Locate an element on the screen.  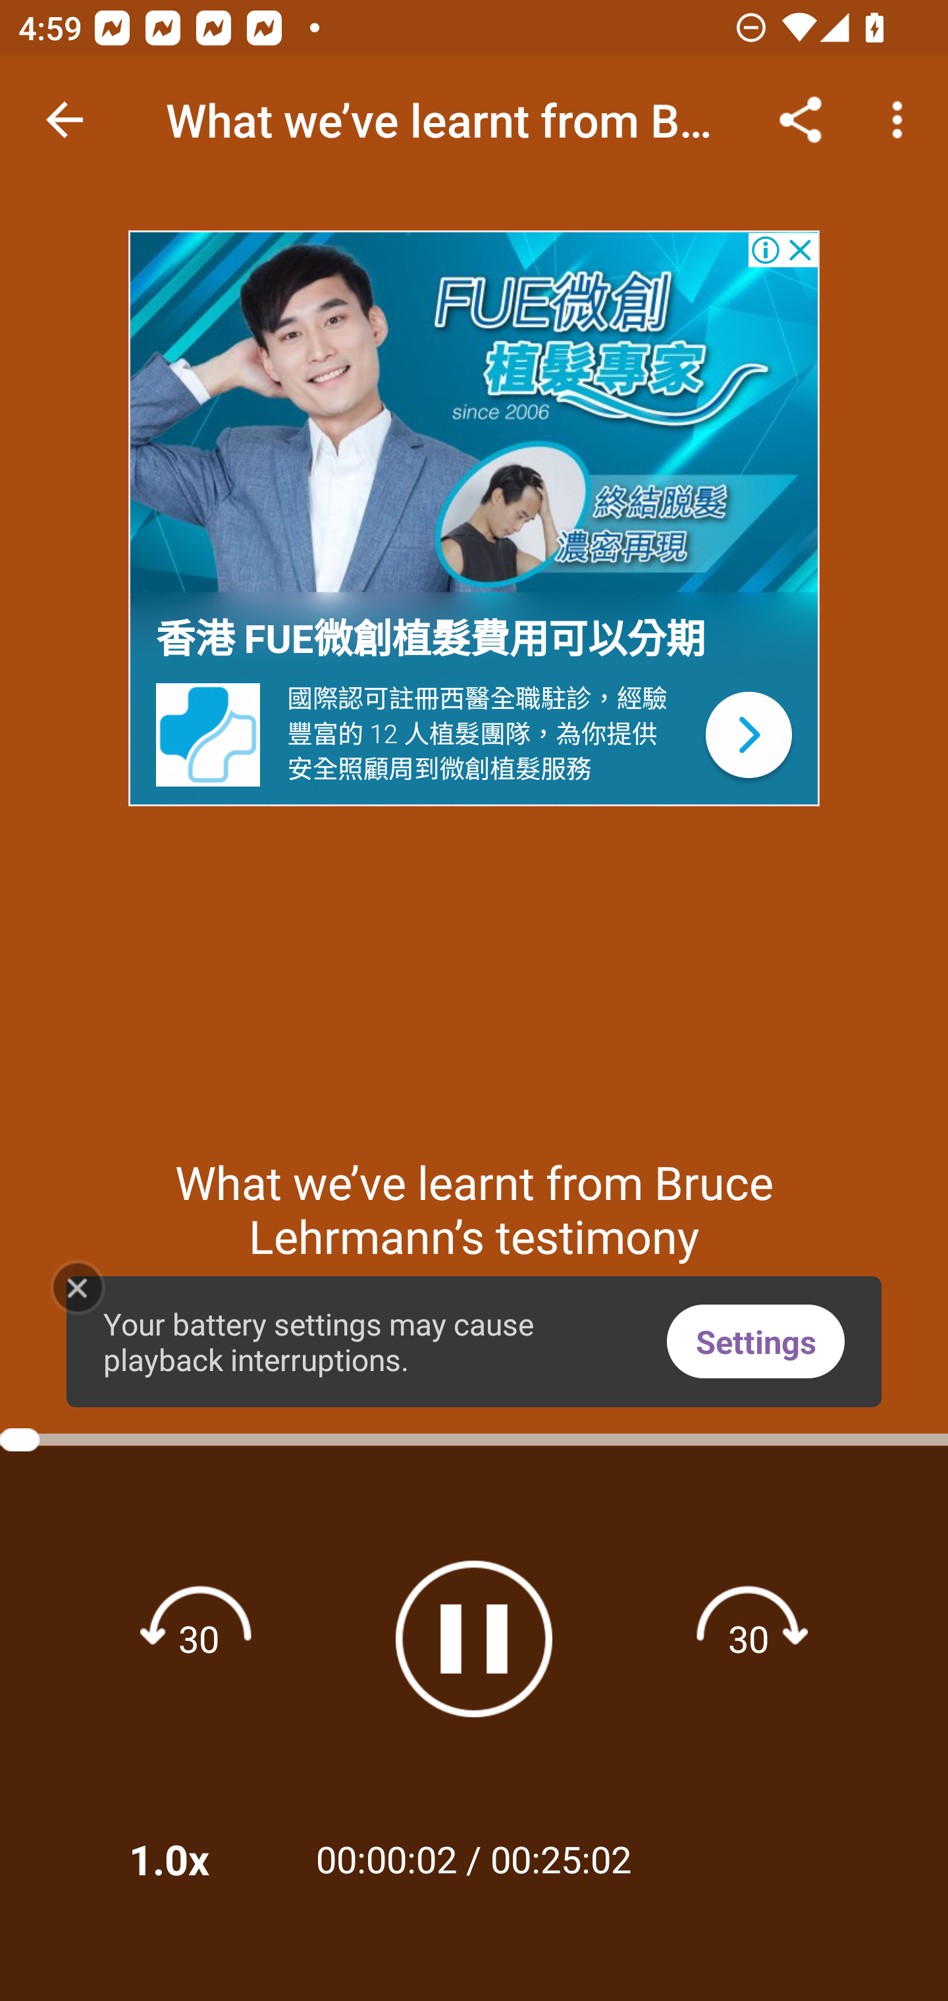
Rewind is located at coordinates (199, 1638).